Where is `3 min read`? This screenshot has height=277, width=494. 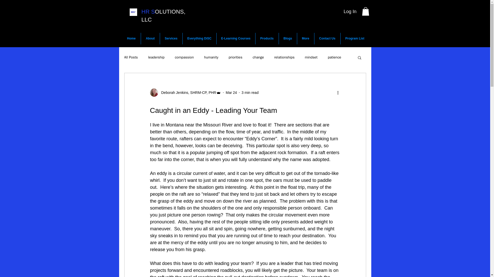
3 min read is located at coordinates (250, 93).